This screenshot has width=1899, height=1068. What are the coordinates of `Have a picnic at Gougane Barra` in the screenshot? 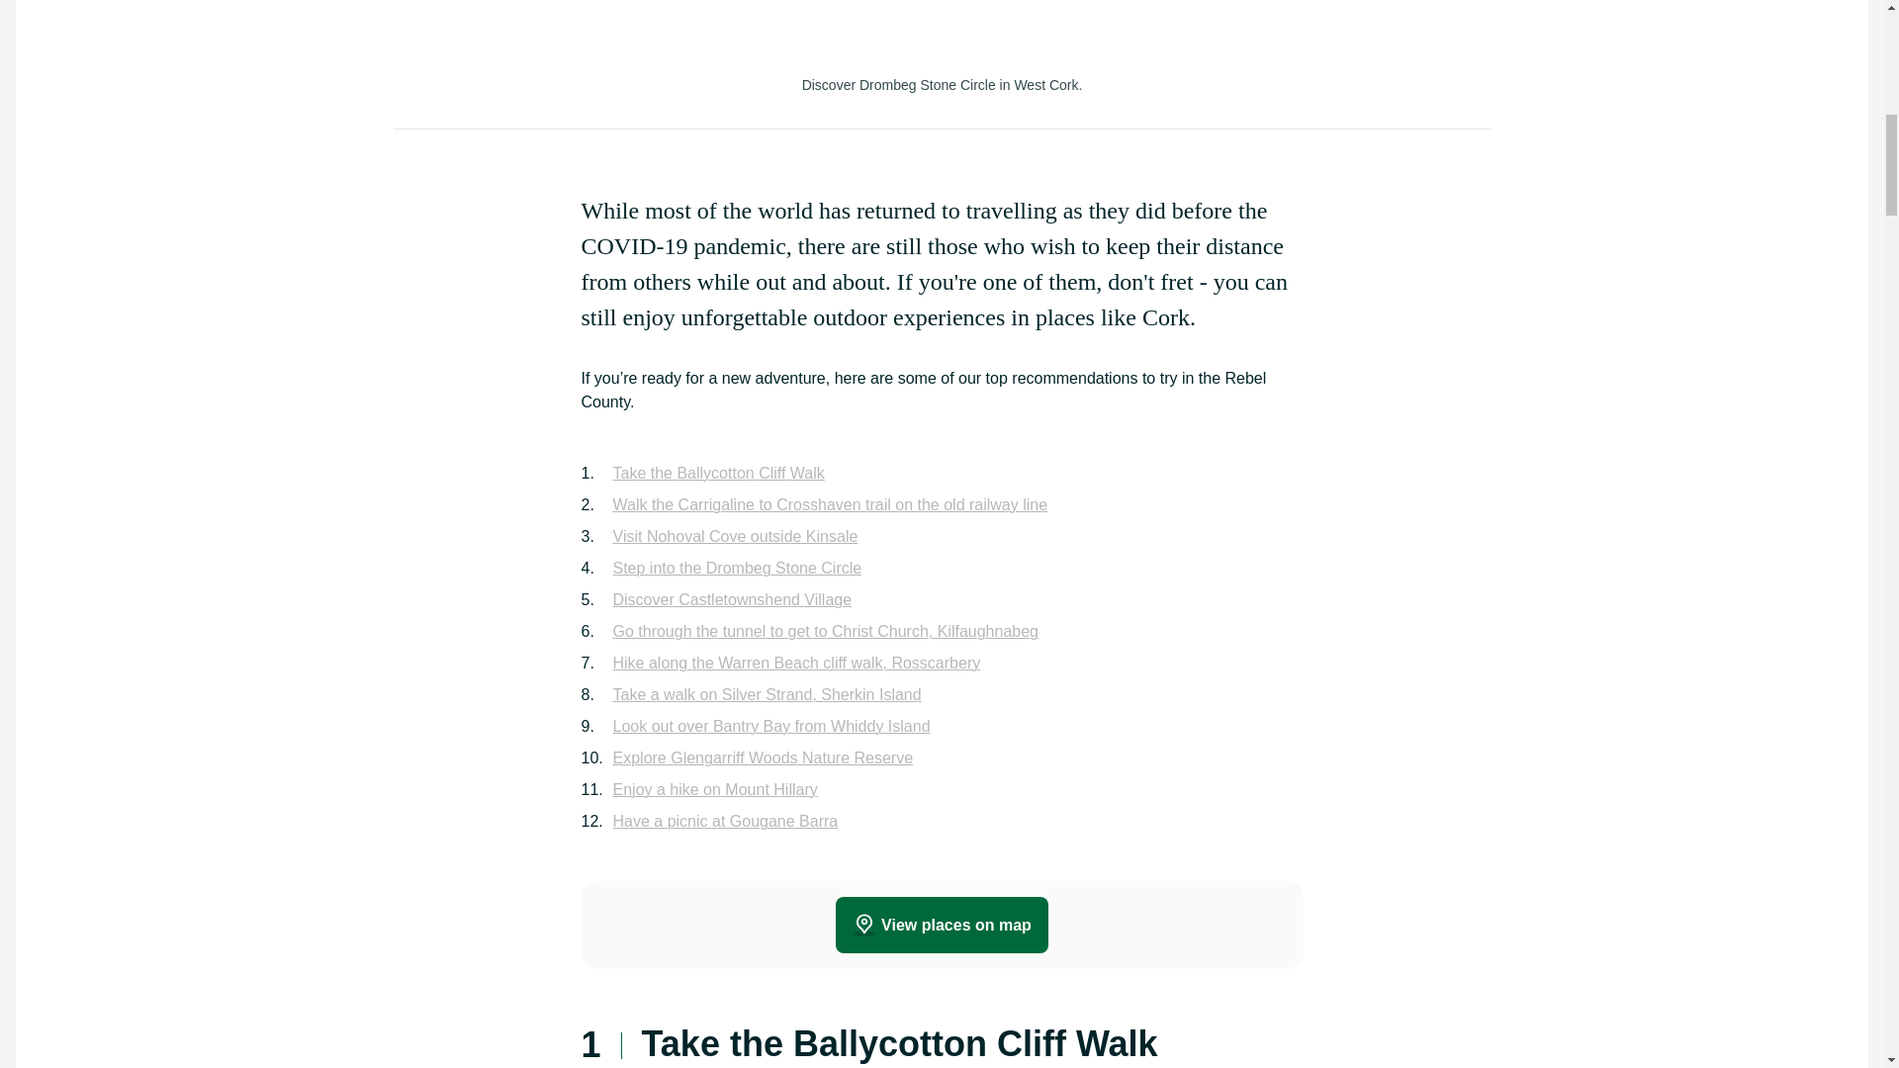 It's located at (726, 821).